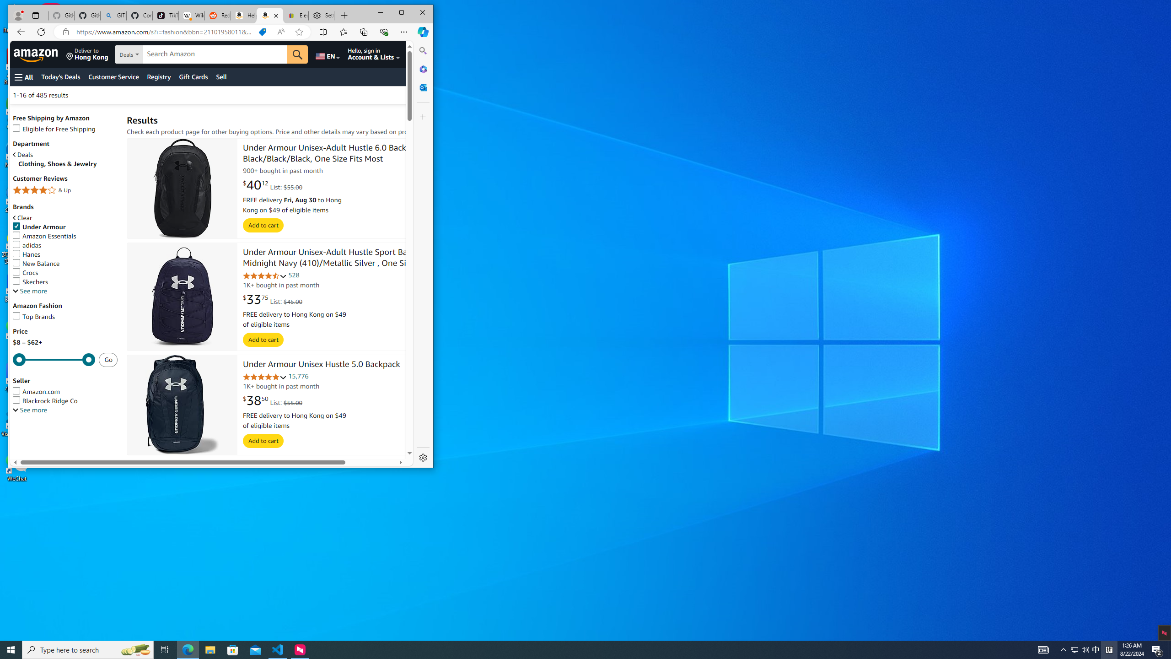  Describe the element at coordinates (1080, 650) in the screenshot. I see `User Promoted Notification Area` at that location.